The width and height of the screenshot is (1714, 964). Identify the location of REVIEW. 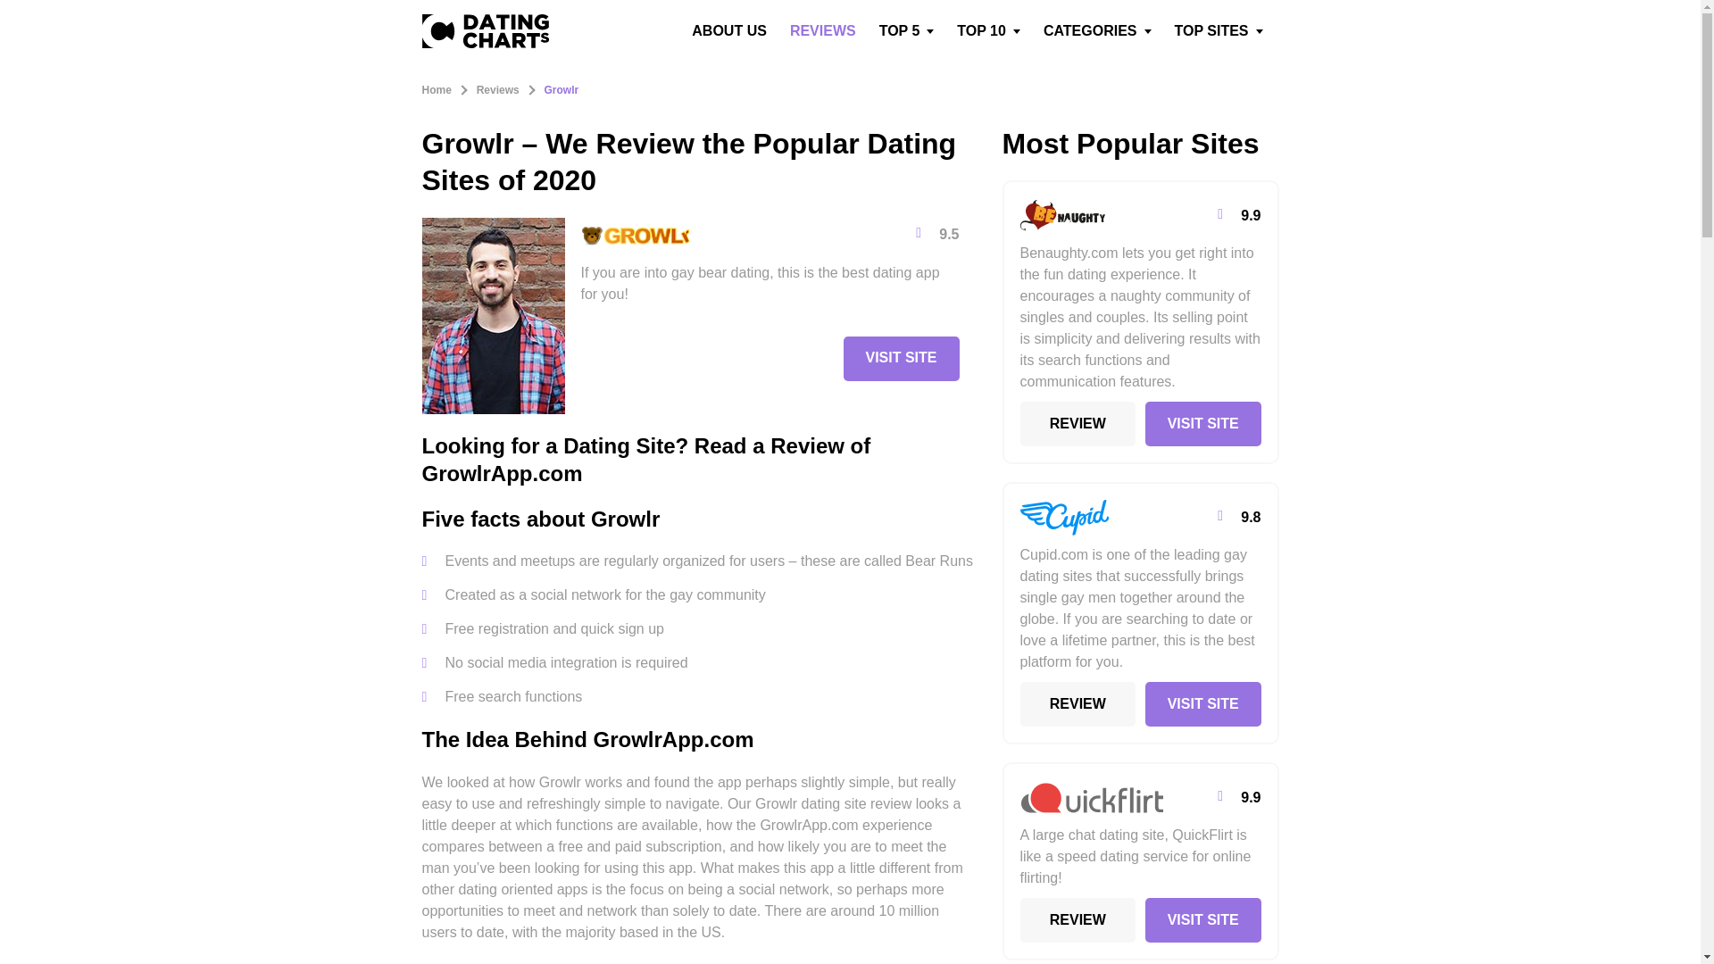
(1077, 703).